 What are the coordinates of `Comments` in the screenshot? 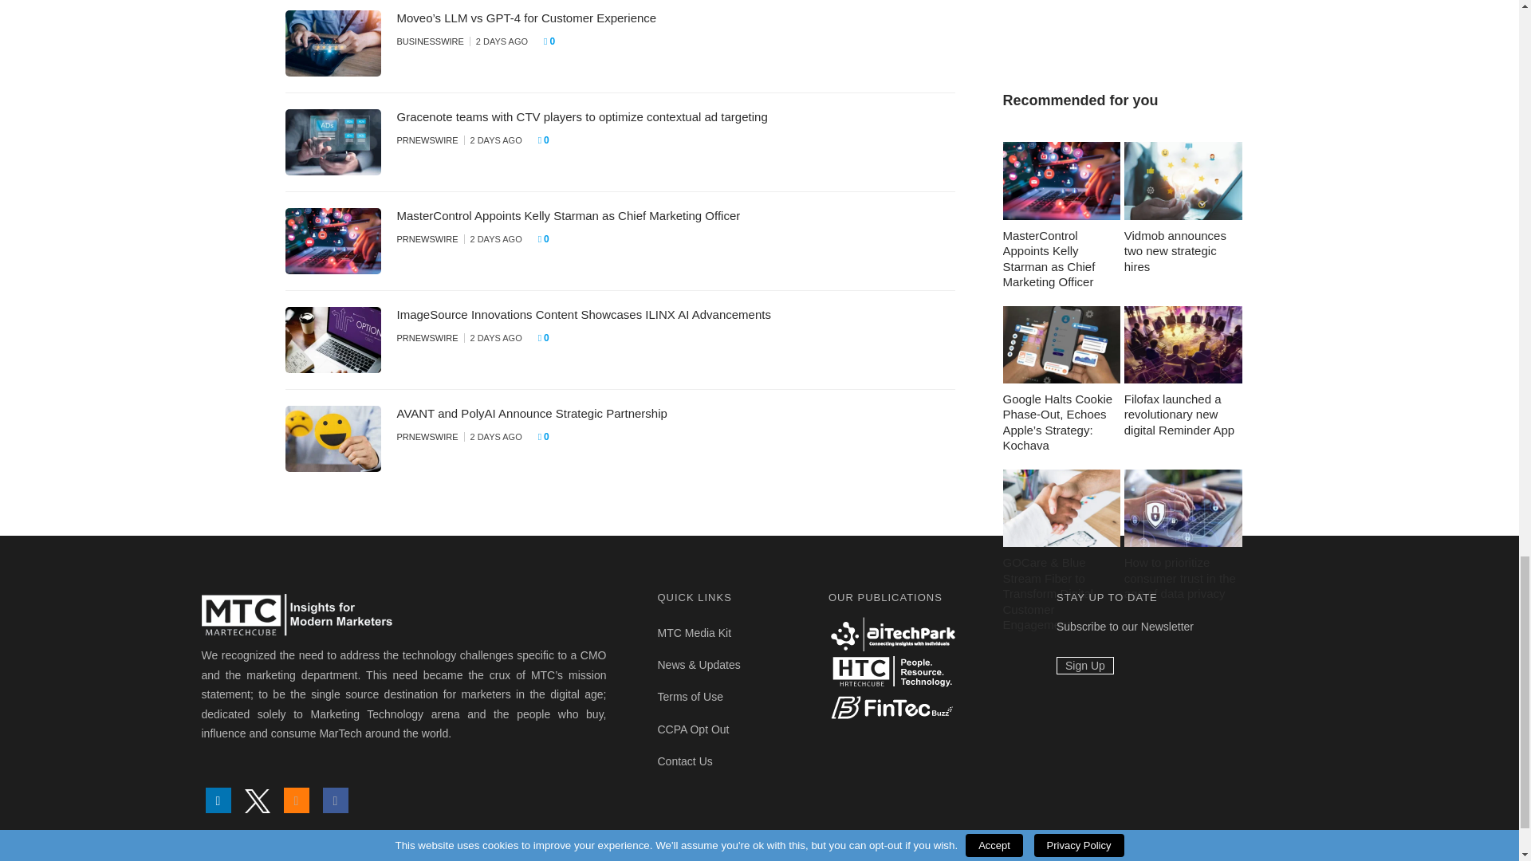 It's located at (549, 239).